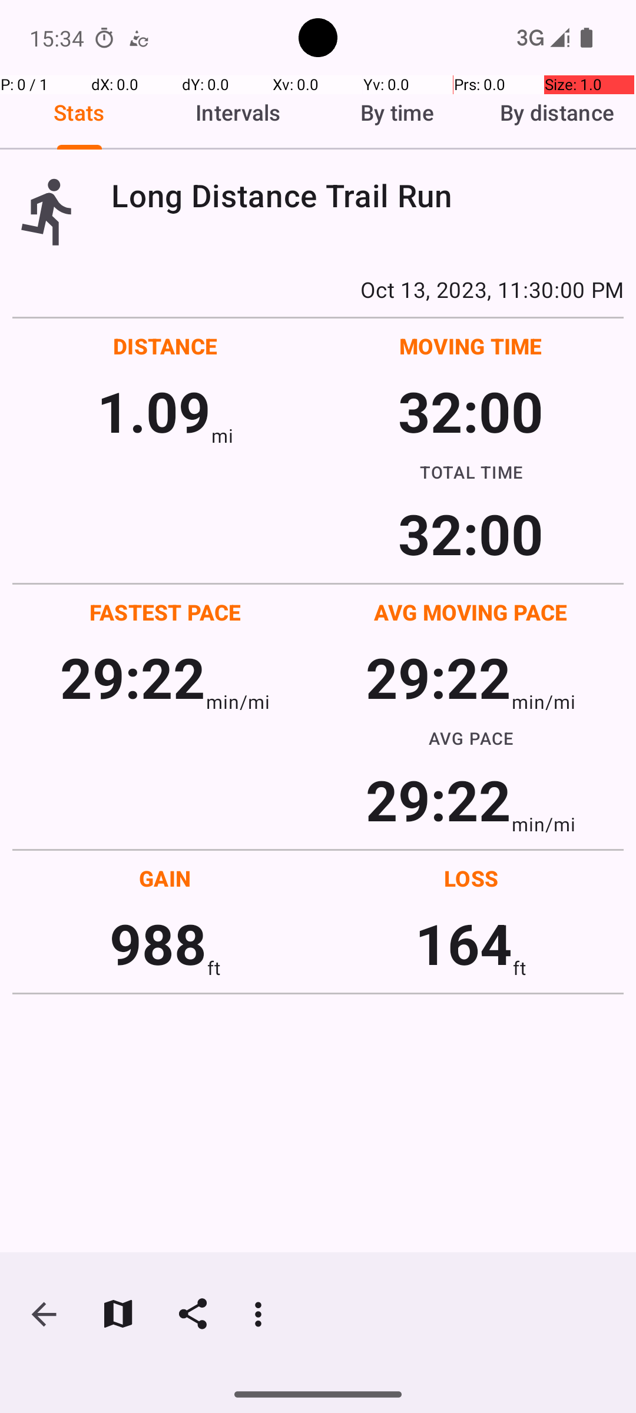  What do you see at coordinates (154, 411) in the screenshot?
I see `1.09` at bounding box center [154, 411].